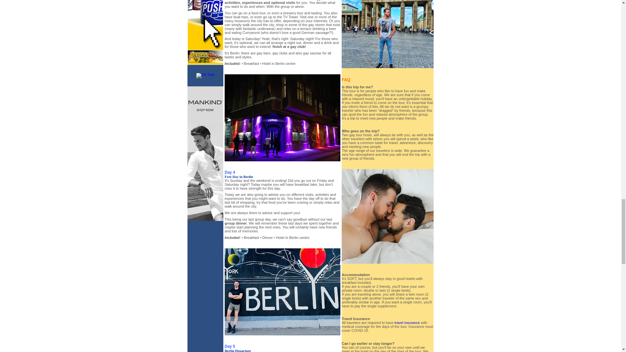  Describe the element at coordinates (407, 322) in the screenshot. I see `travel insurance` at that location.